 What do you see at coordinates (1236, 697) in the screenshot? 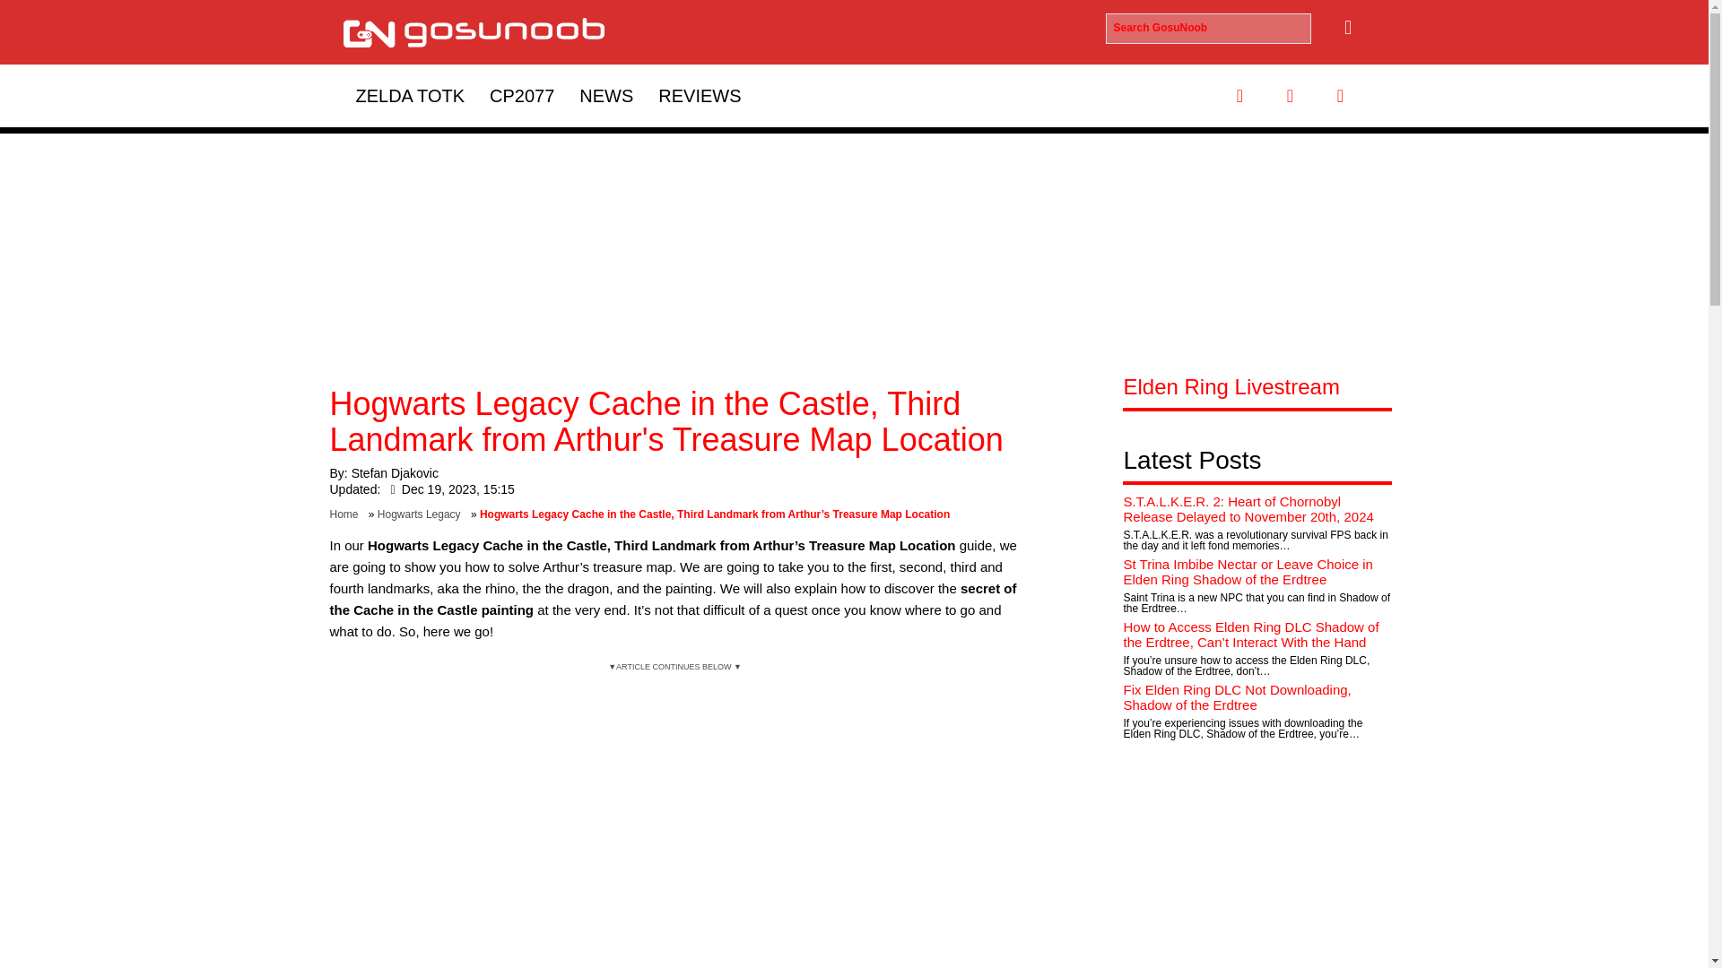
I see `Fix Elden Ring DLC Not Downloading, Shadow of the Erdtree` at bounding box center [1236, 697].